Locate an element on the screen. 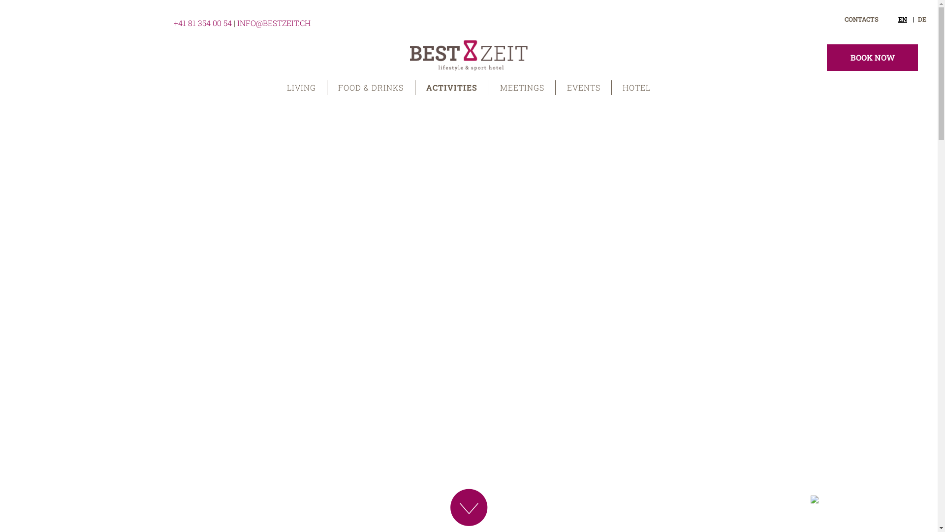  DE is located at coordinates (922, 19).